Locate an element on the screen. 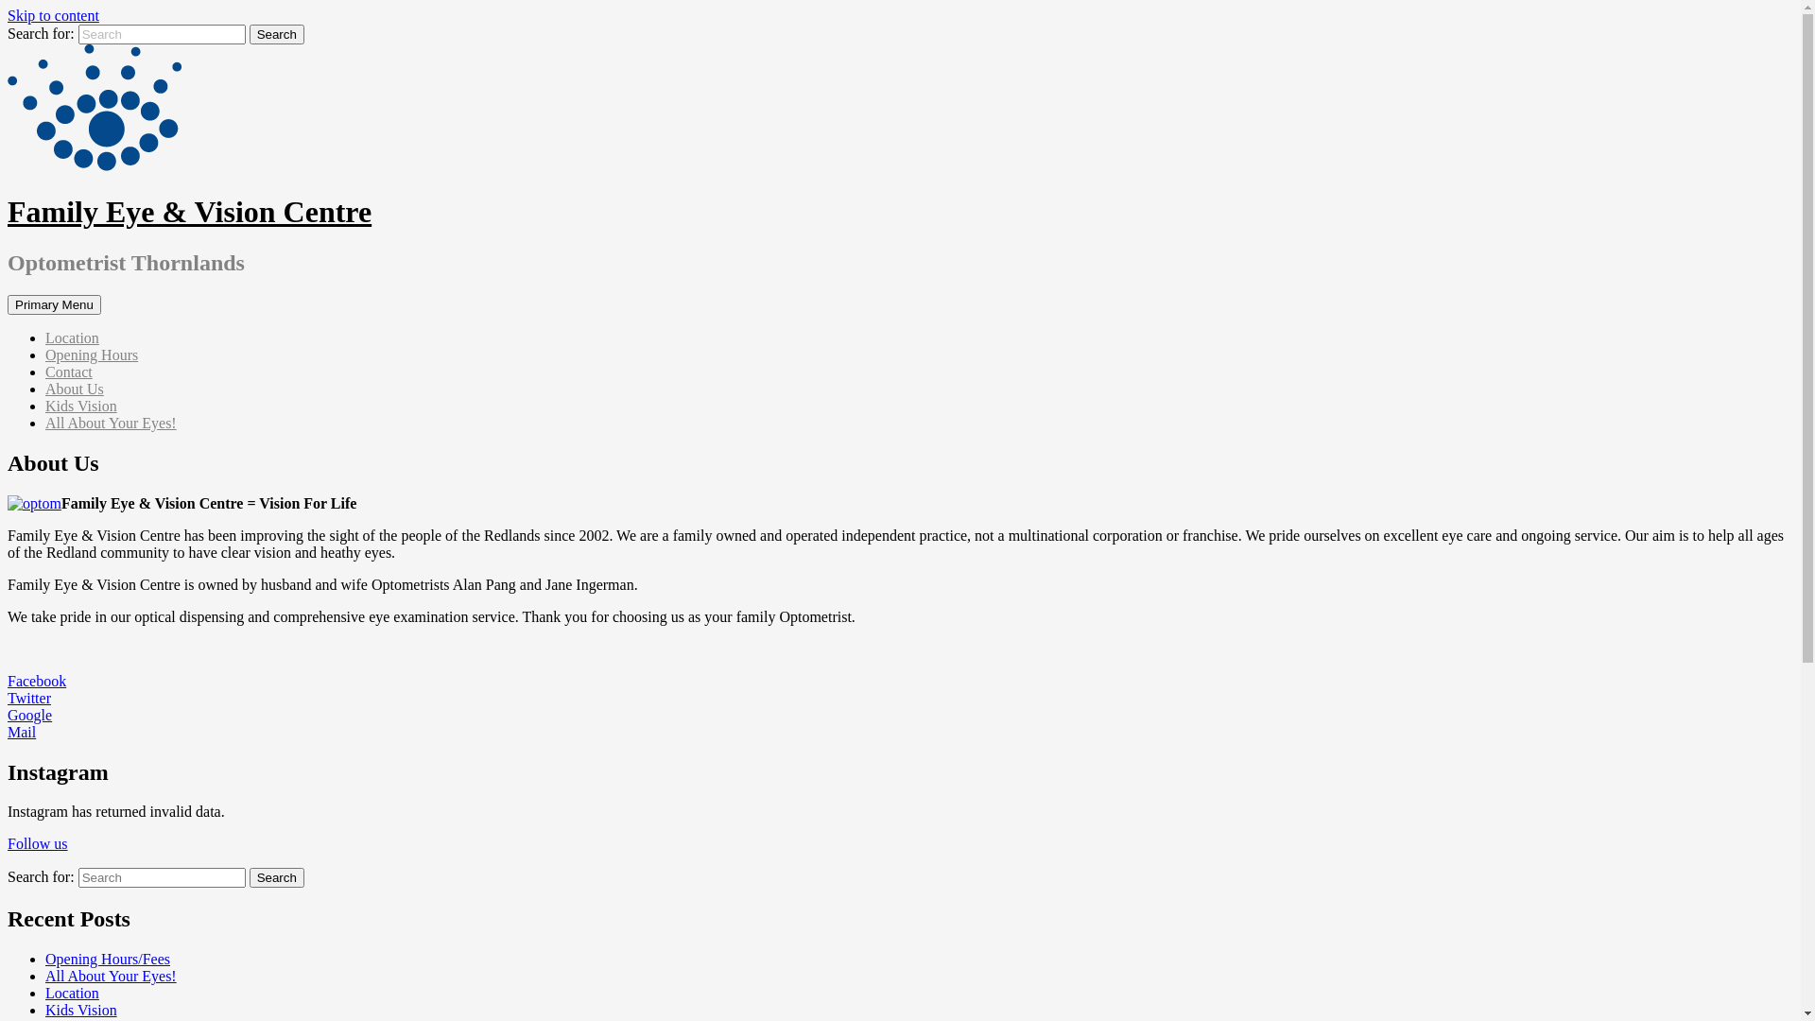  Skip to content is located at coordinates (53, 15).